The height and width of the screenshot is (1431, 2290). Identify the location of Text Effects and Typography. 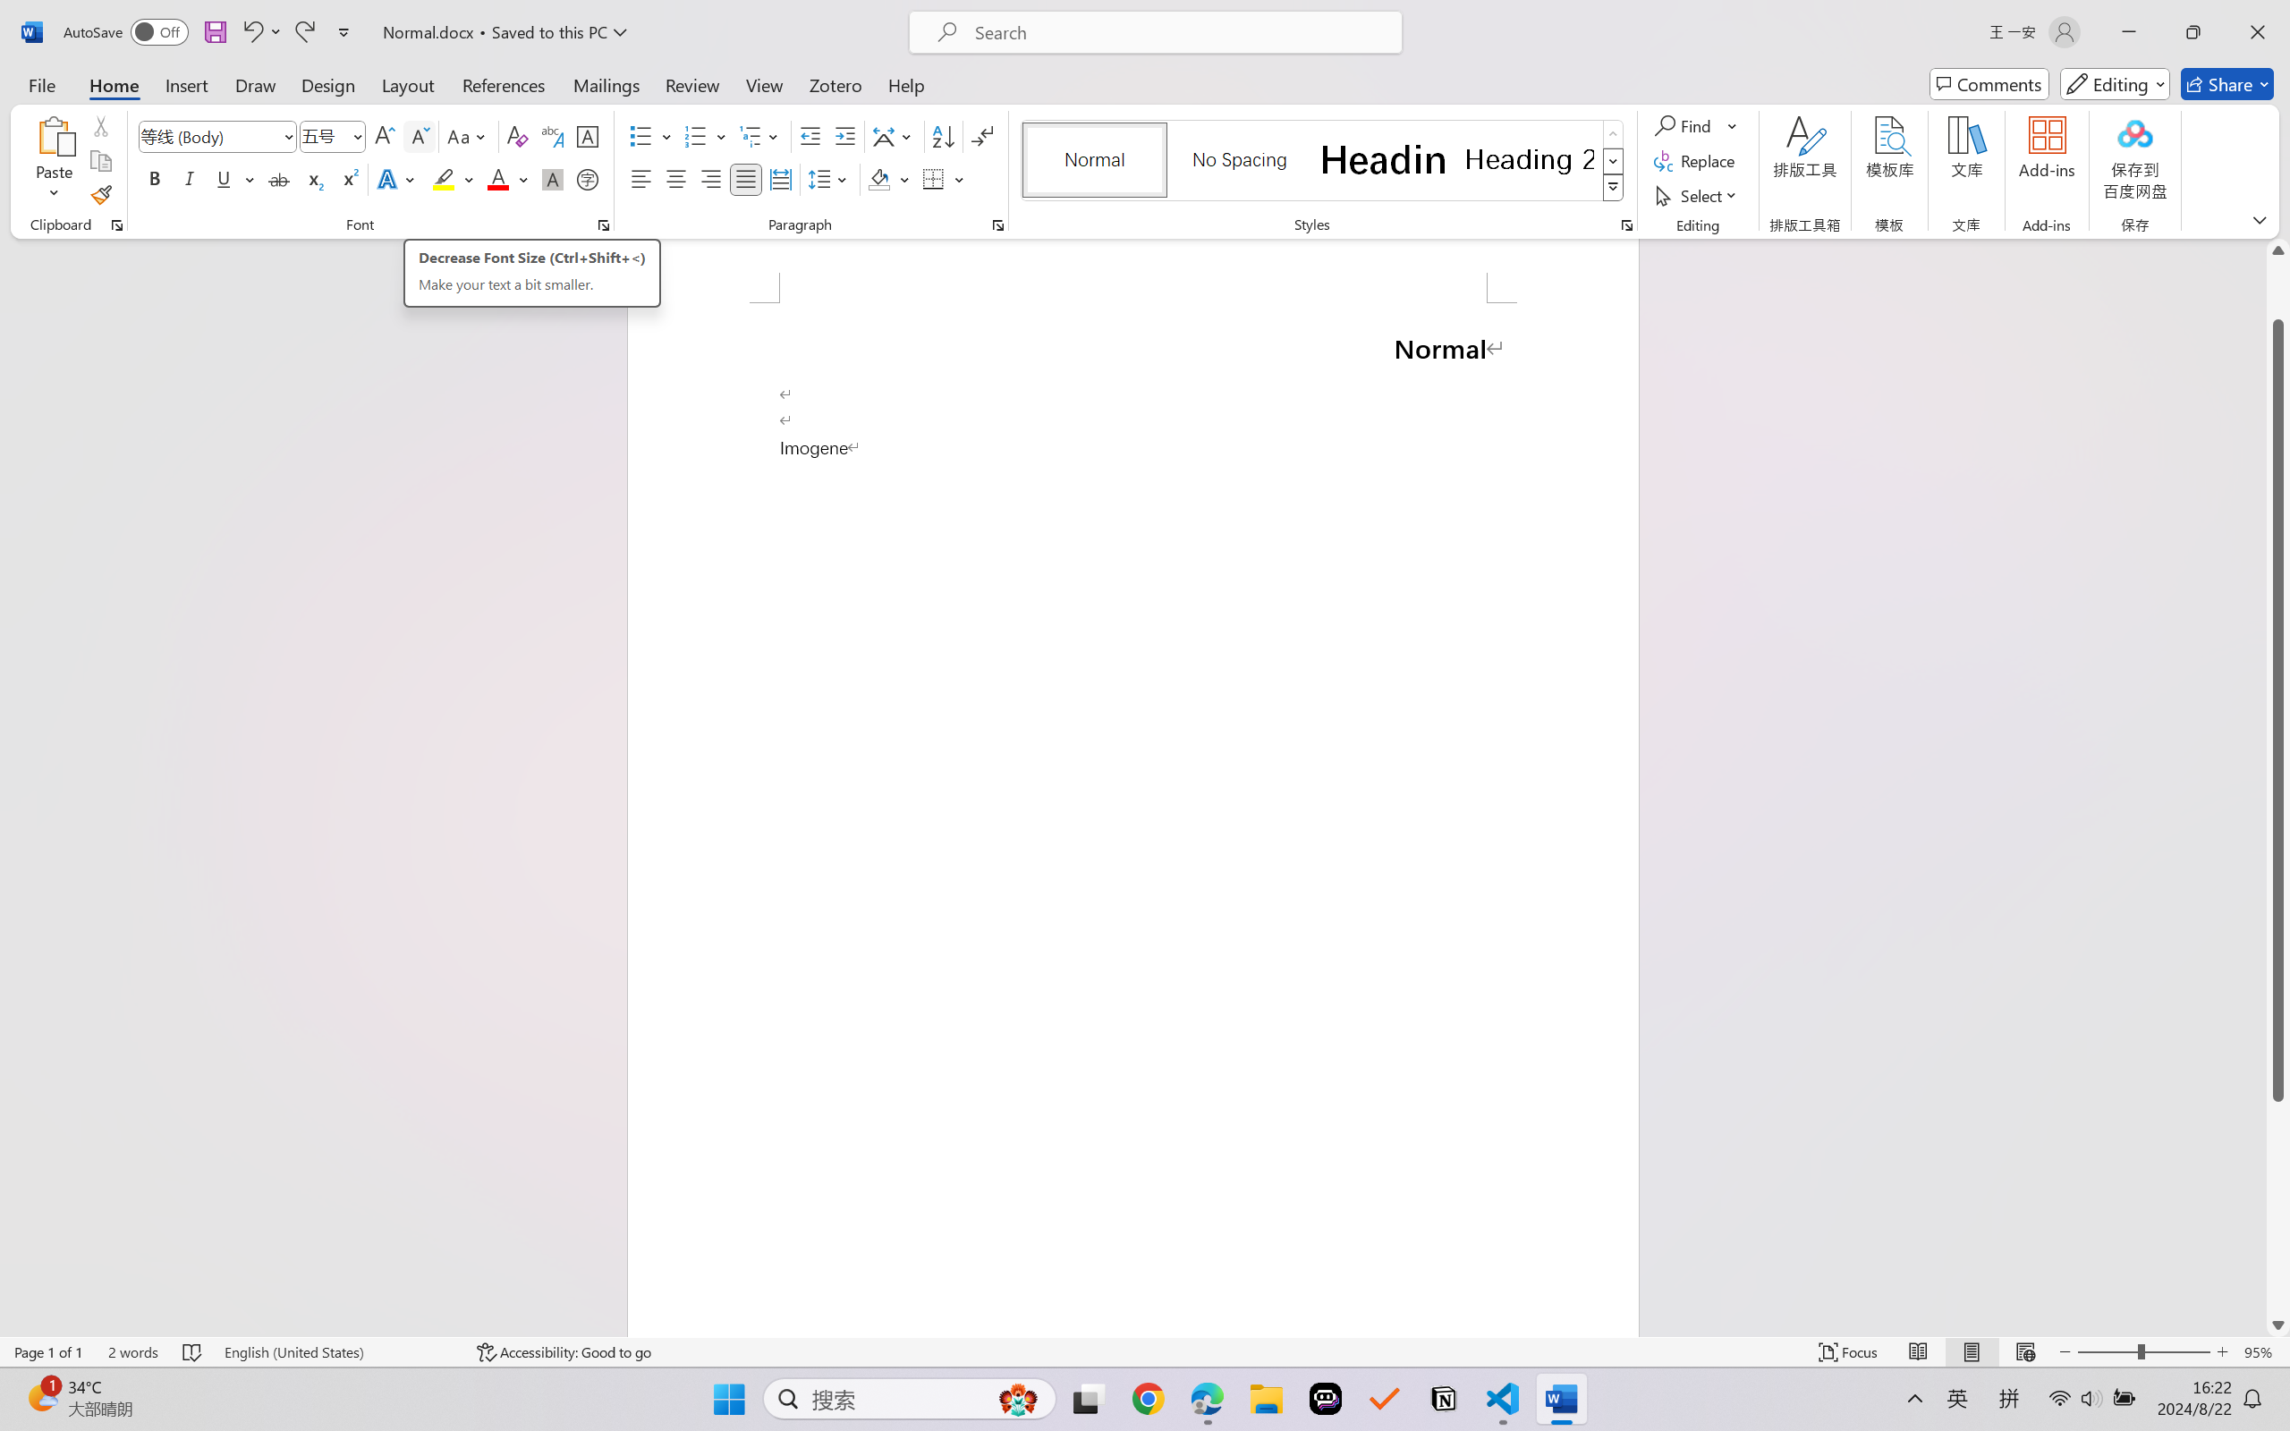
(398, 179).